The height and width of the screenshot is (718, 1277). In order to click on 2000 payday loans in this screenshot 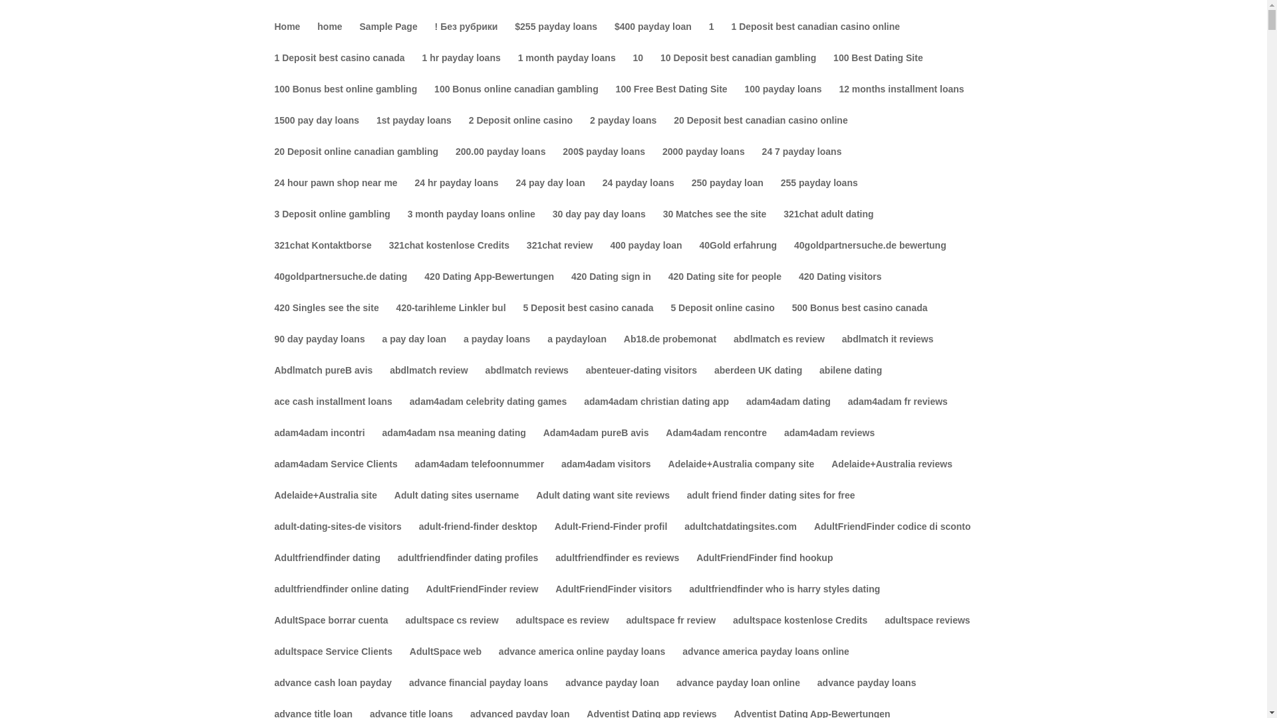, I will do `click(704, 162)`.